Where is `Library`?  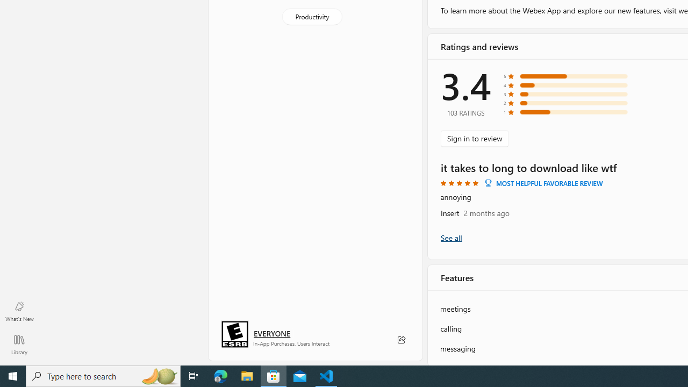 Library is located at coordinates (19, 344).